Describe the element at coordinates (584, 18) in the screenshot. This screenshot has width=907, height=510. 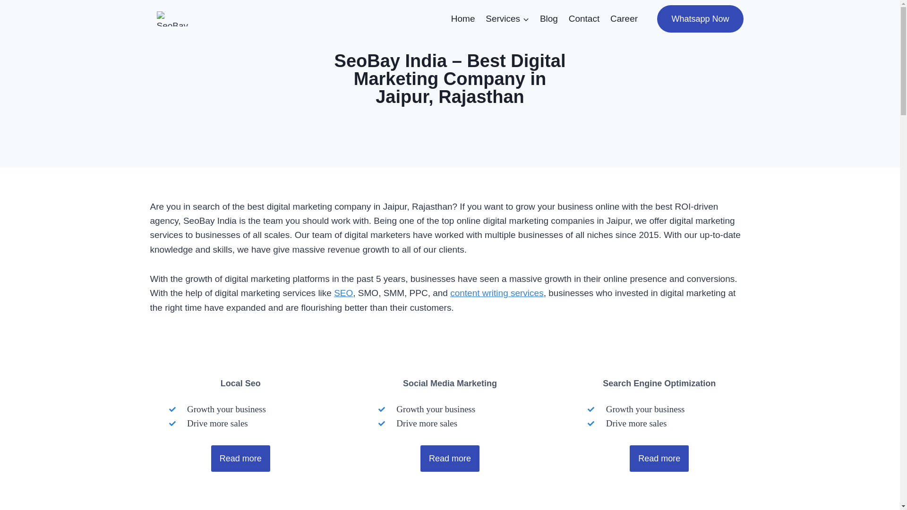
I see `Contact` at that location.